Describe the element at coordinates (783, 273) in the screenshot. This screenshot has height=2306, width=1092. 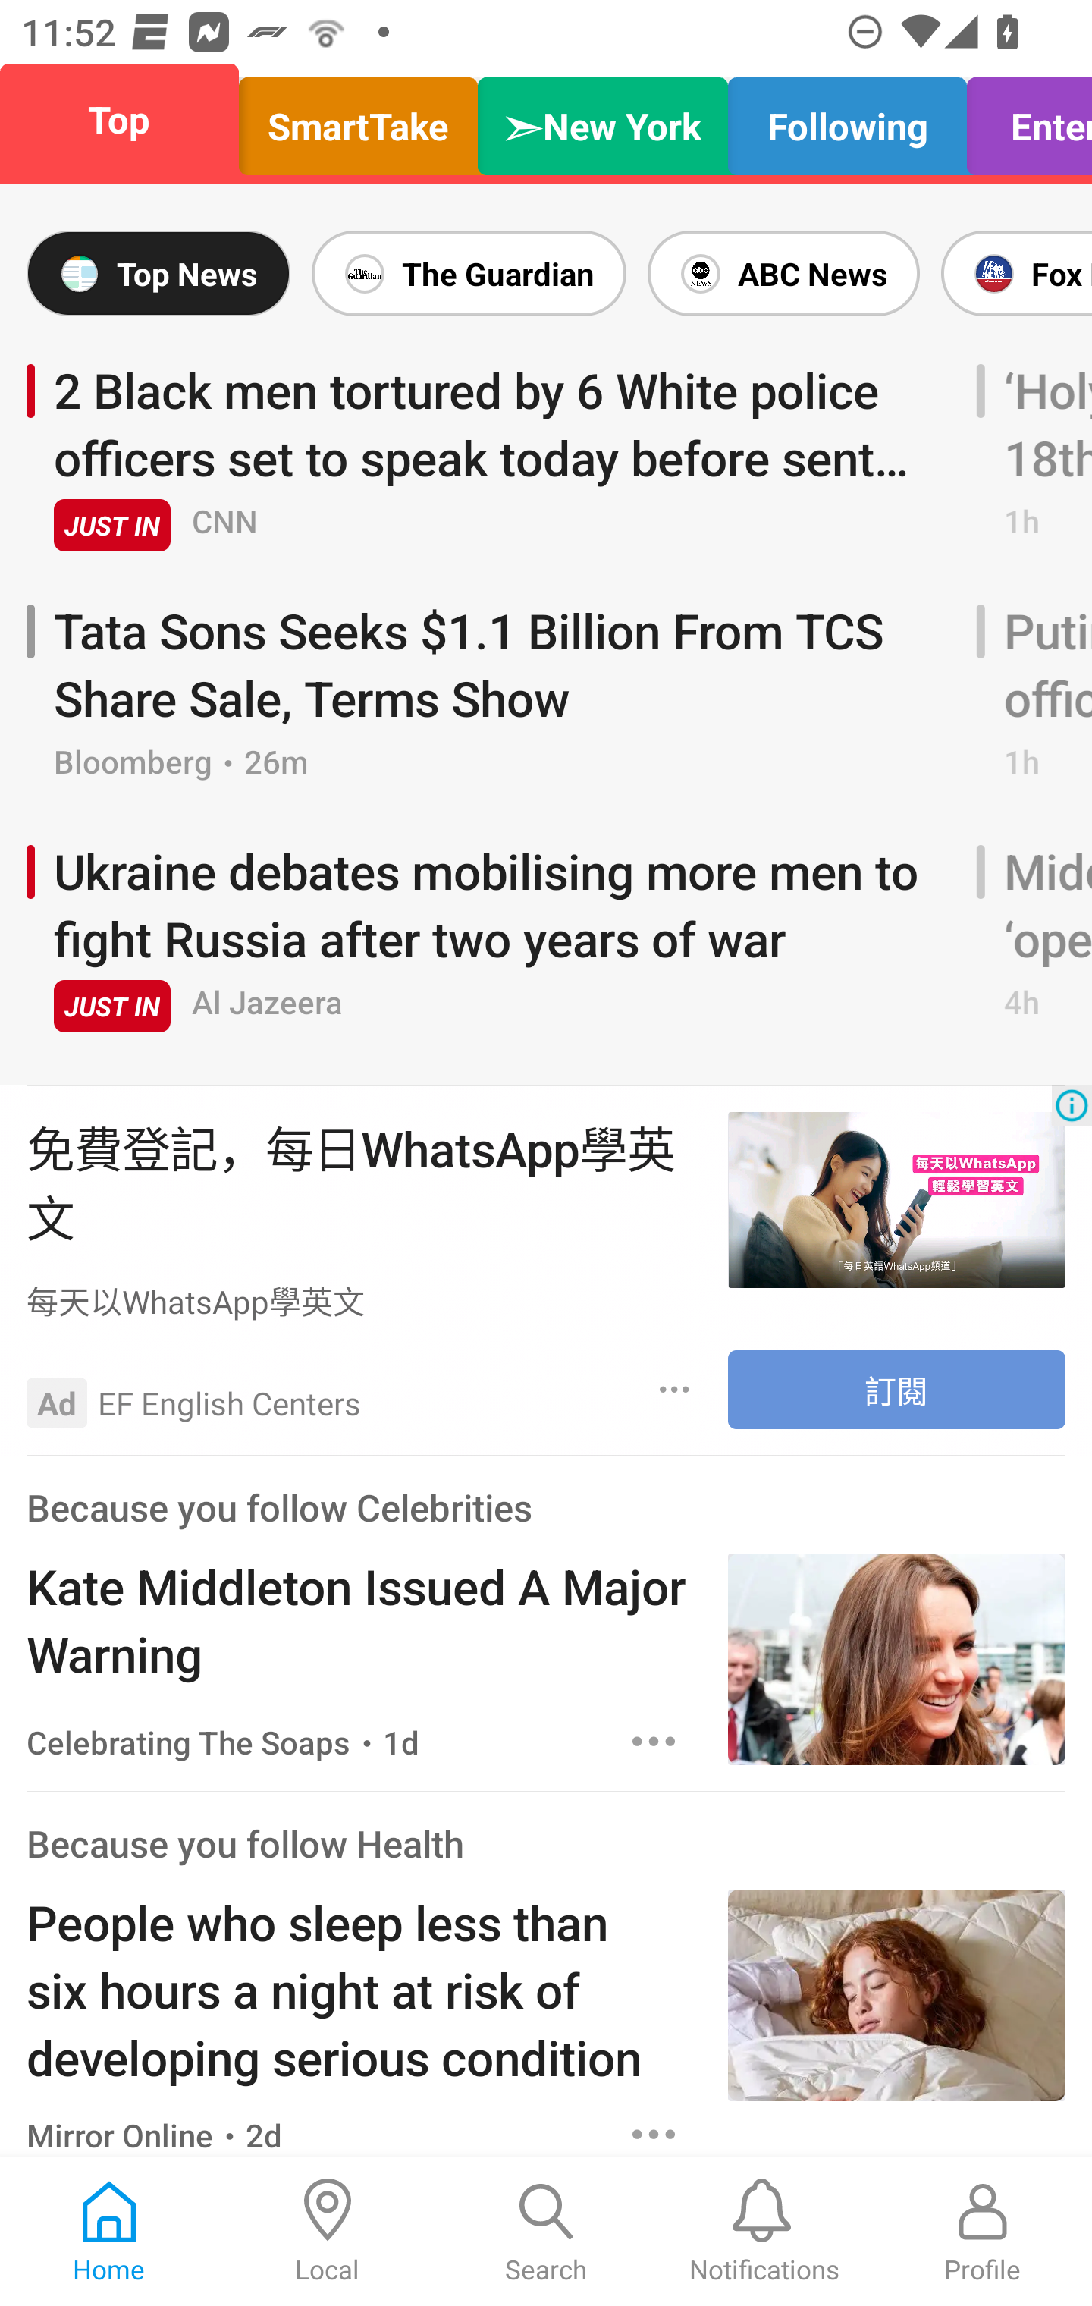
I see `ABC News` at that location.